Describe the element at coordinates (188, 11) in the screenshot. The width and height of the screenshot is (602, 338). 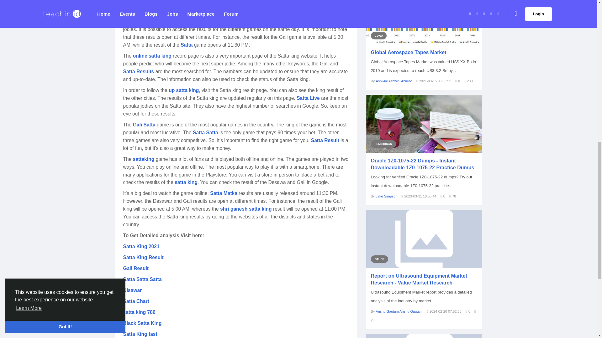
I see `Satta Bajar` at that location.